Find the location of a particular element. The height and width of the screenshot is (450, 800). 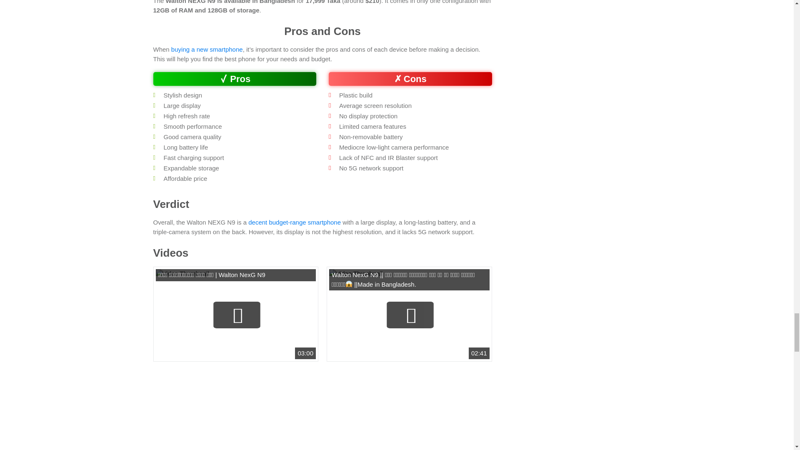

Click to play video is located at coordinates (229, 315).